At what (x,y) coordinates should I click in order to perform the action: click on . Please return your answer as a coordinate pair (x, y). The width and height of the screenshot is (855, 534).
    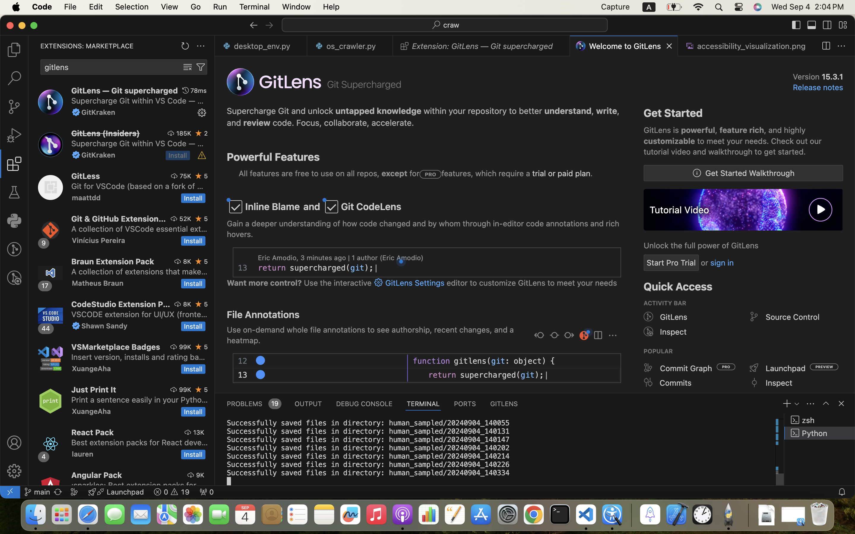
    Looking at the image, I should click on (697, 173).